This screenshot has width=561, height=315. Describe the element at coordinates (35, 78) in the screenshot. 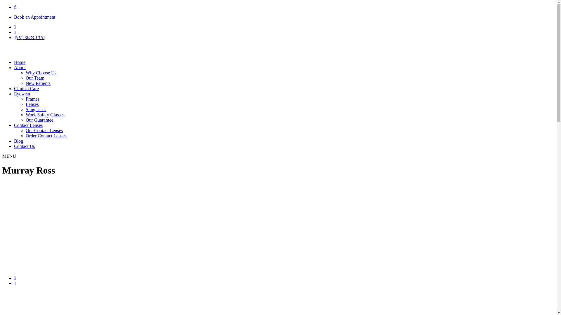

I see `Our Team` at that location.